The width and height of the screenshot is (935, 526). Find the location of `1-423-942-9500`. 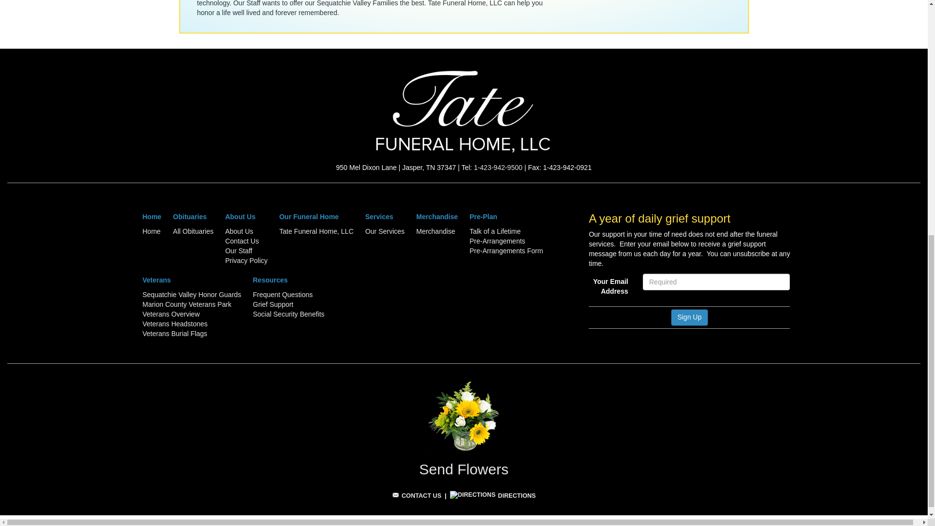

1-423-942-9500 is located at coordinates (498, 168).